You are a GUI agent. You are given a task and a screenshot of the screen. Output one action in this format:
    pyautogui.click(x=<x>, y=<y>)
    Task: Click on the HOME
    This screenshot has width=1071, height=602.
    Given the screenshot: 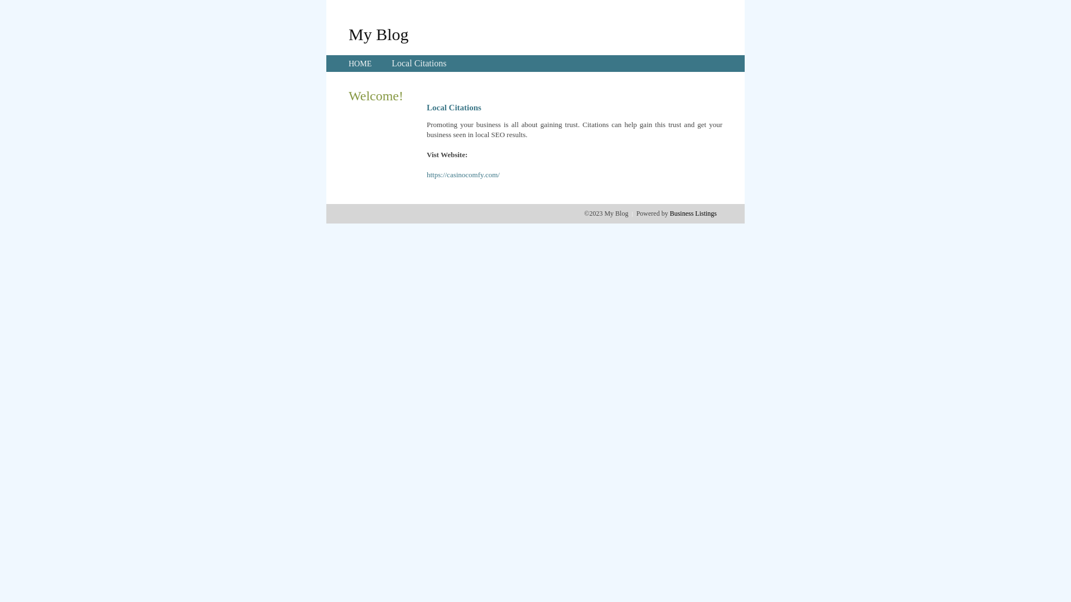 What is the action you would take?
    pyautogui.click(x=360, y=64)
    